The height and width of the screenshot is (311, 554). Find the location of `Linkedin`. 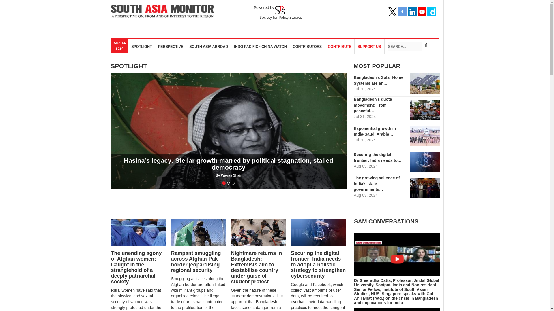

Linkedin is located at coordinates (412, 12).